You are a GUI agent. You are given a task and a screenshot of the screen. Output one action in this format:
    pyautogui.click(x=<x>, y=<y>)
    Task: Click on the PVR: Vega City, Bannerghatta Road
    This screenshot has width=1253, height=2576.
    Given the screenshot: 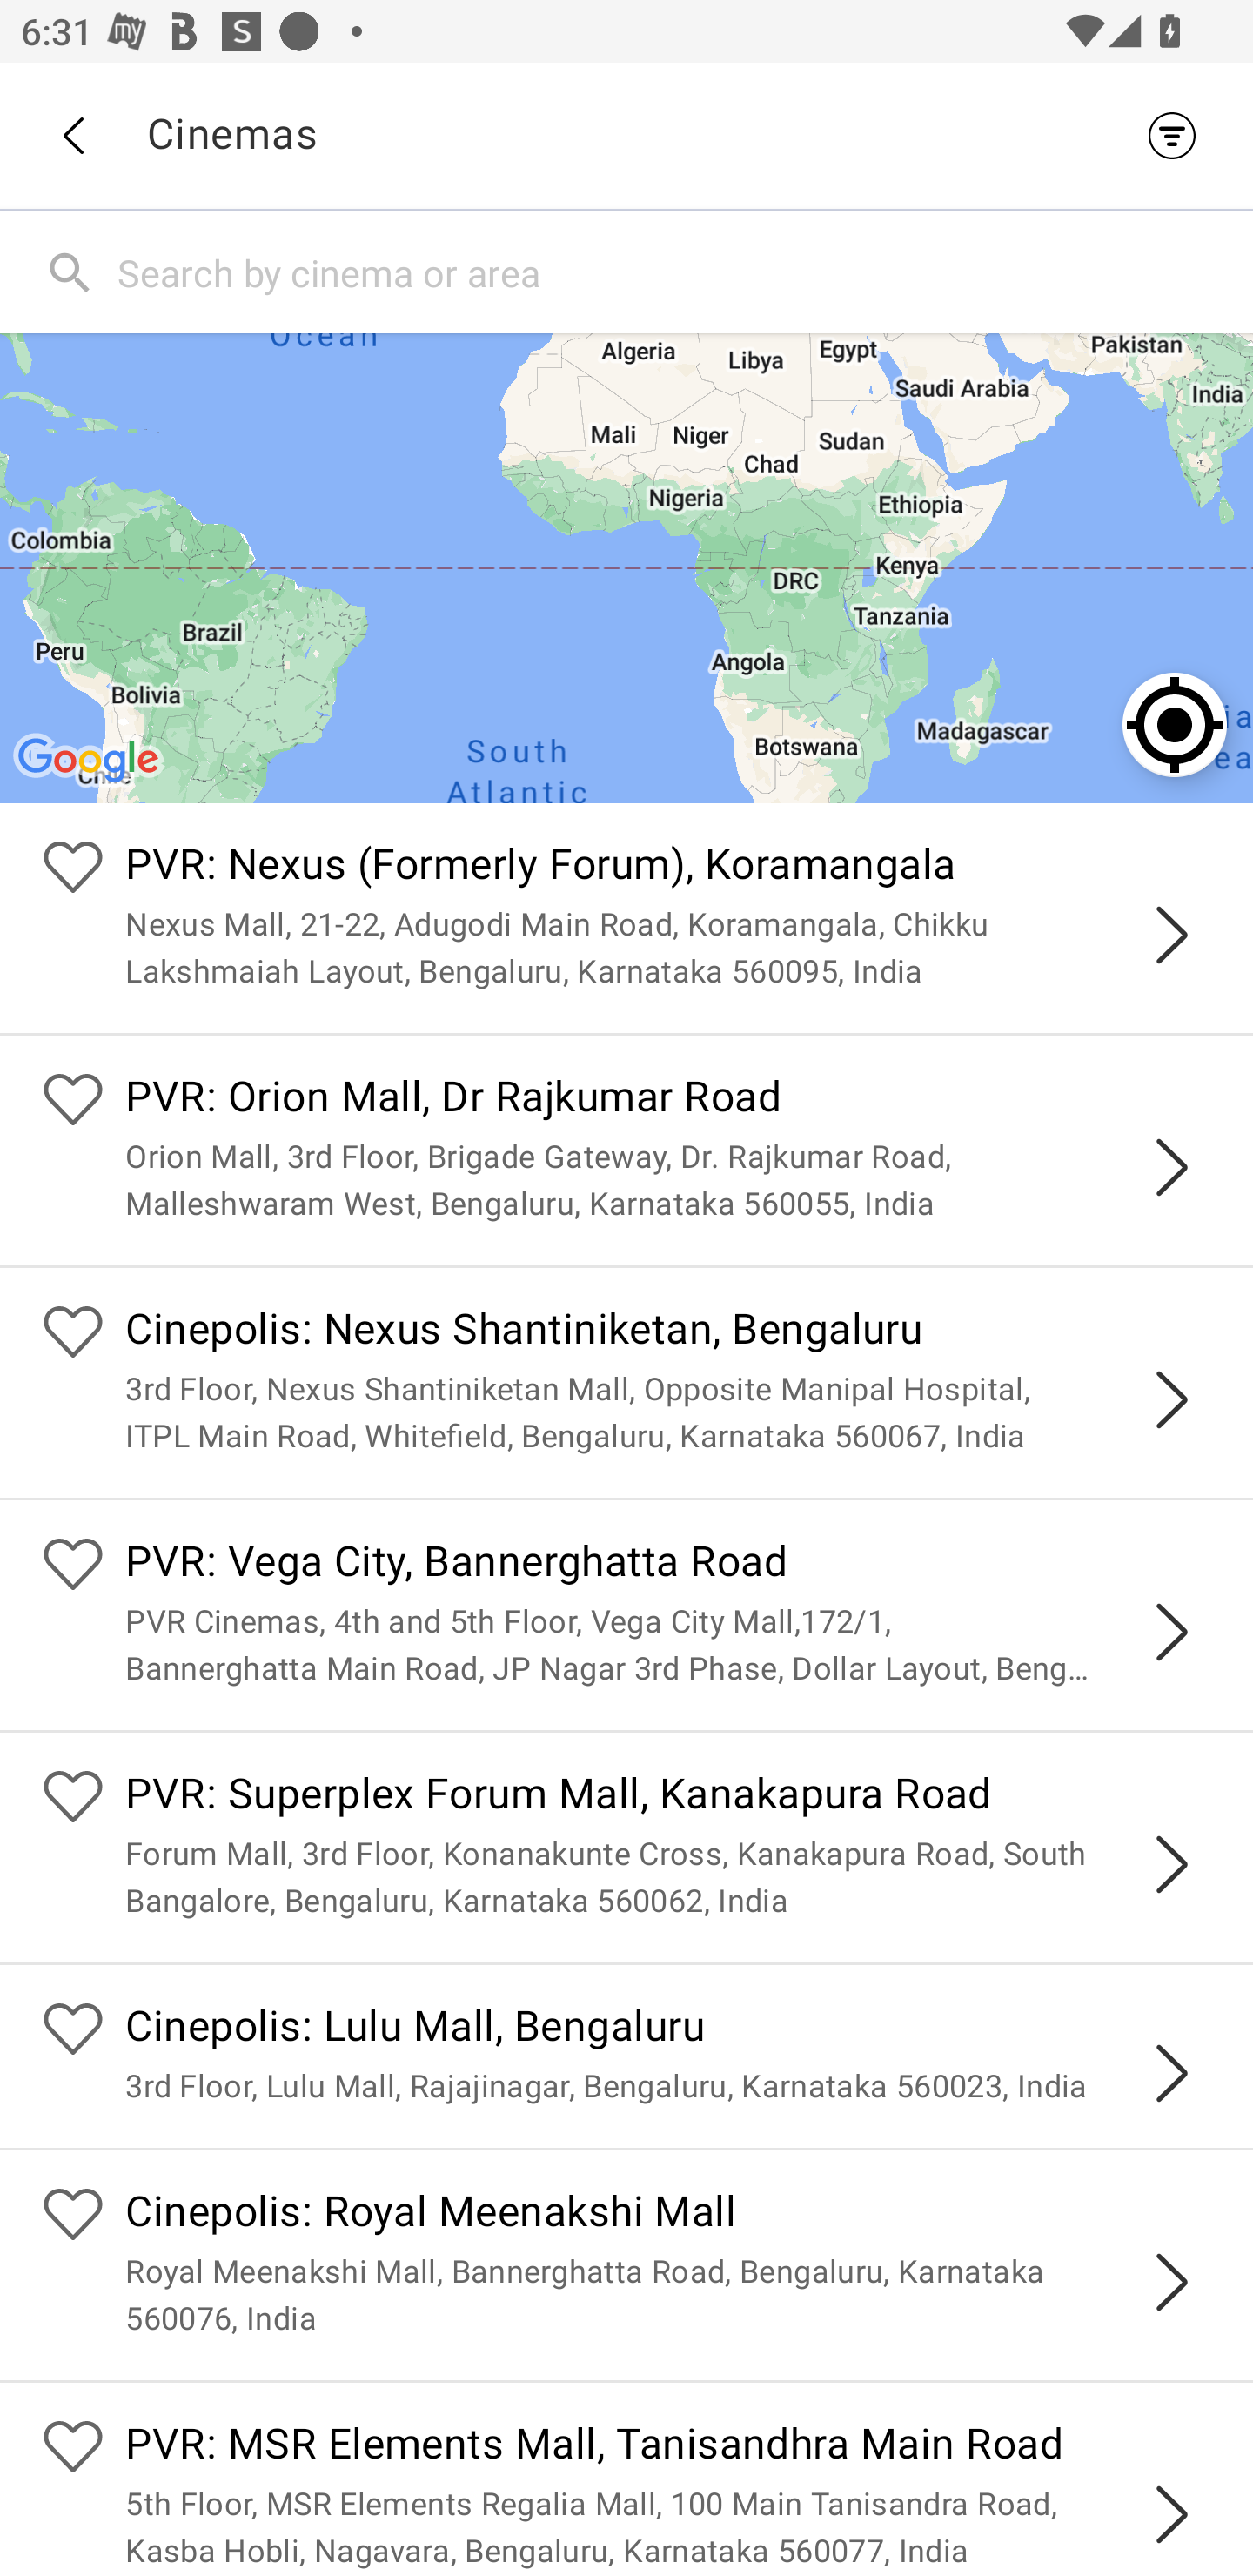 What is the action you would take?
    pyautogui.click(x=668, y=1566)
    